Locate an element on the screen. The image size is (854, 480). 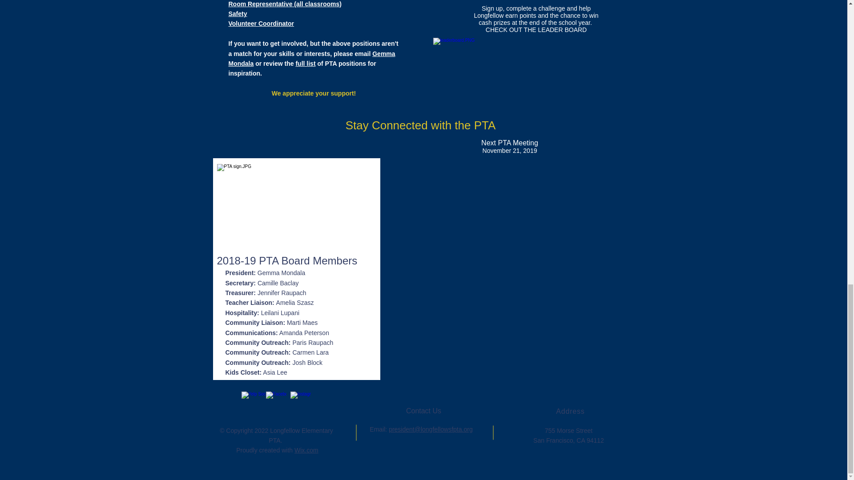
Volunteer Coordinator is located at coordinates (262, 23).